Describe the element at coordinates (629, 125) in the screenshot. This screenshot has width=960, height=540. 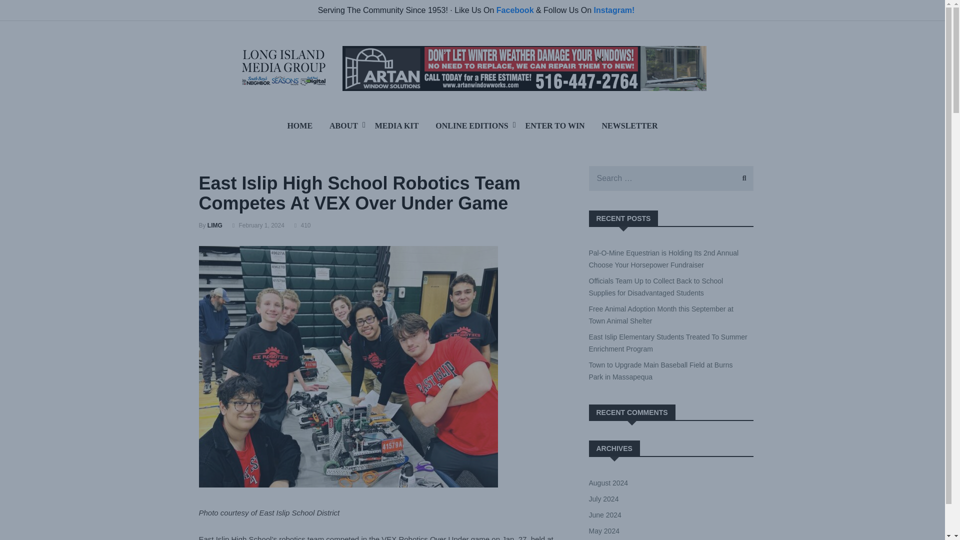
I see `NEWSLETTER` at that location.